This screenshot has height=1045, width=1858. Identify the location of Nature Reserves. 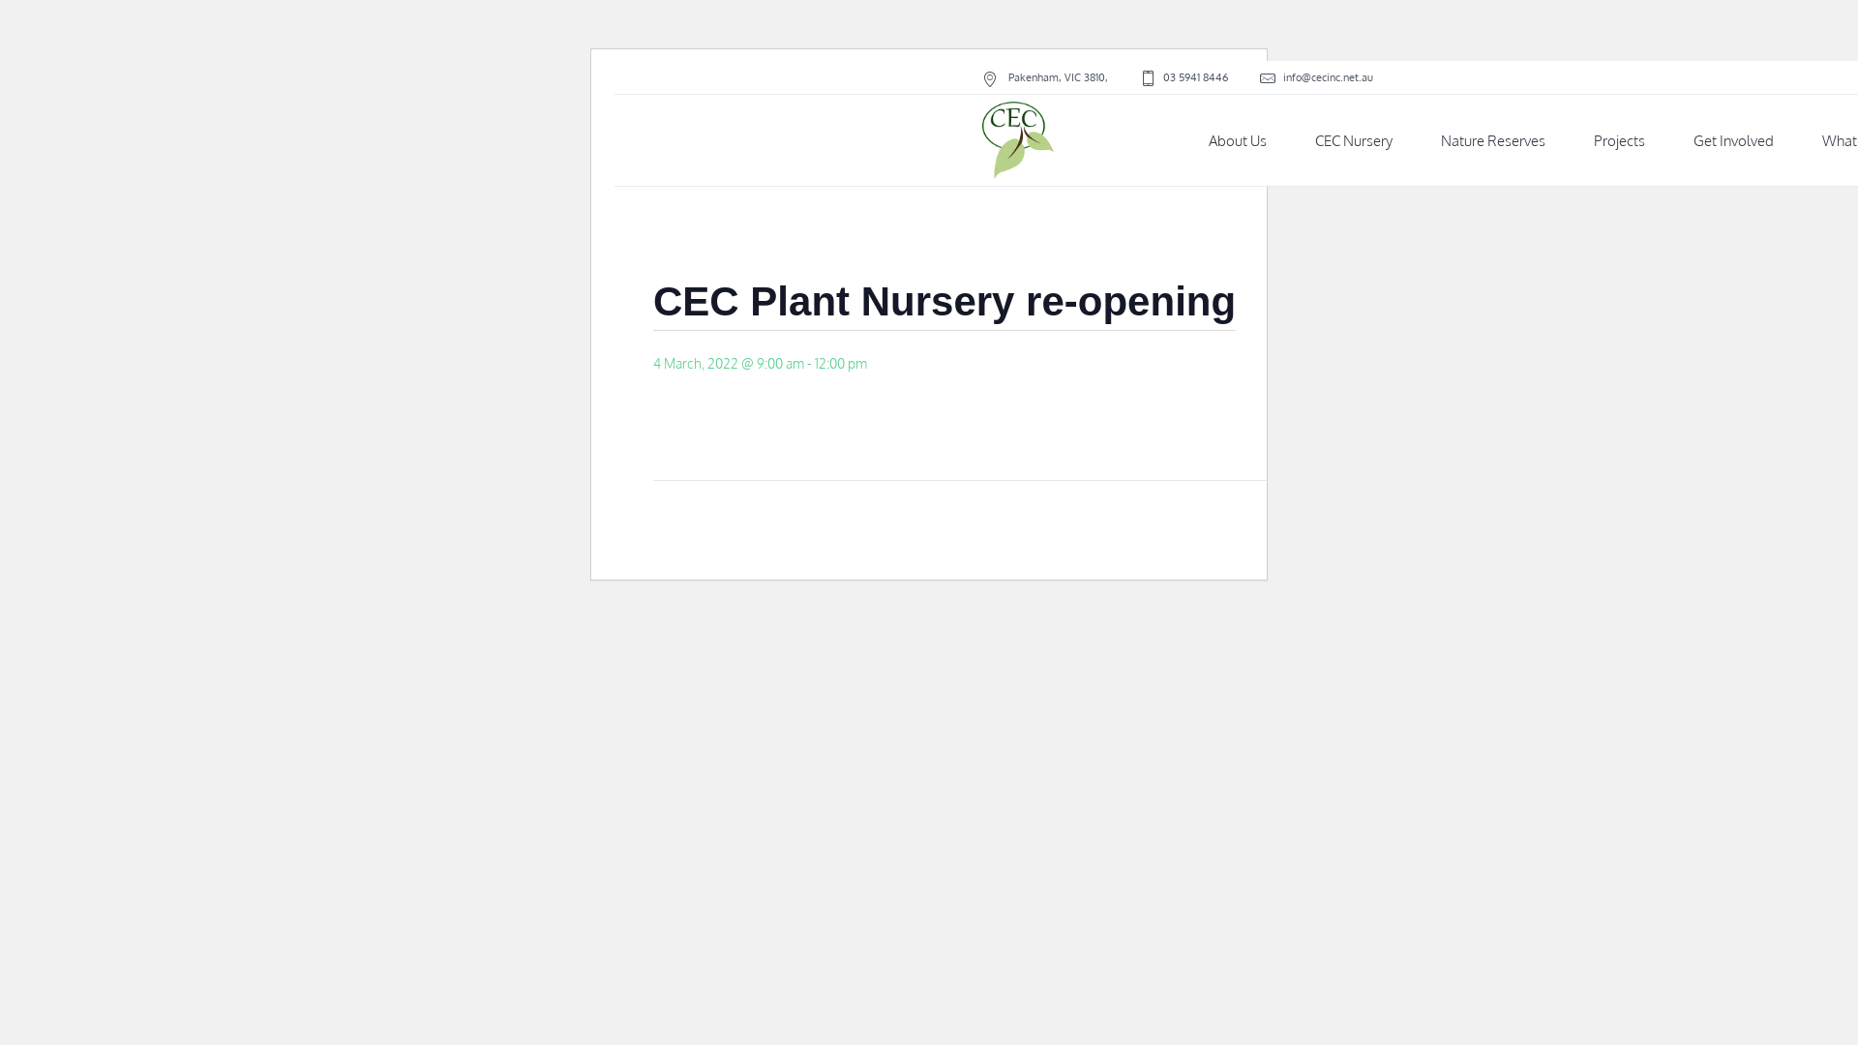
(1493, 141).